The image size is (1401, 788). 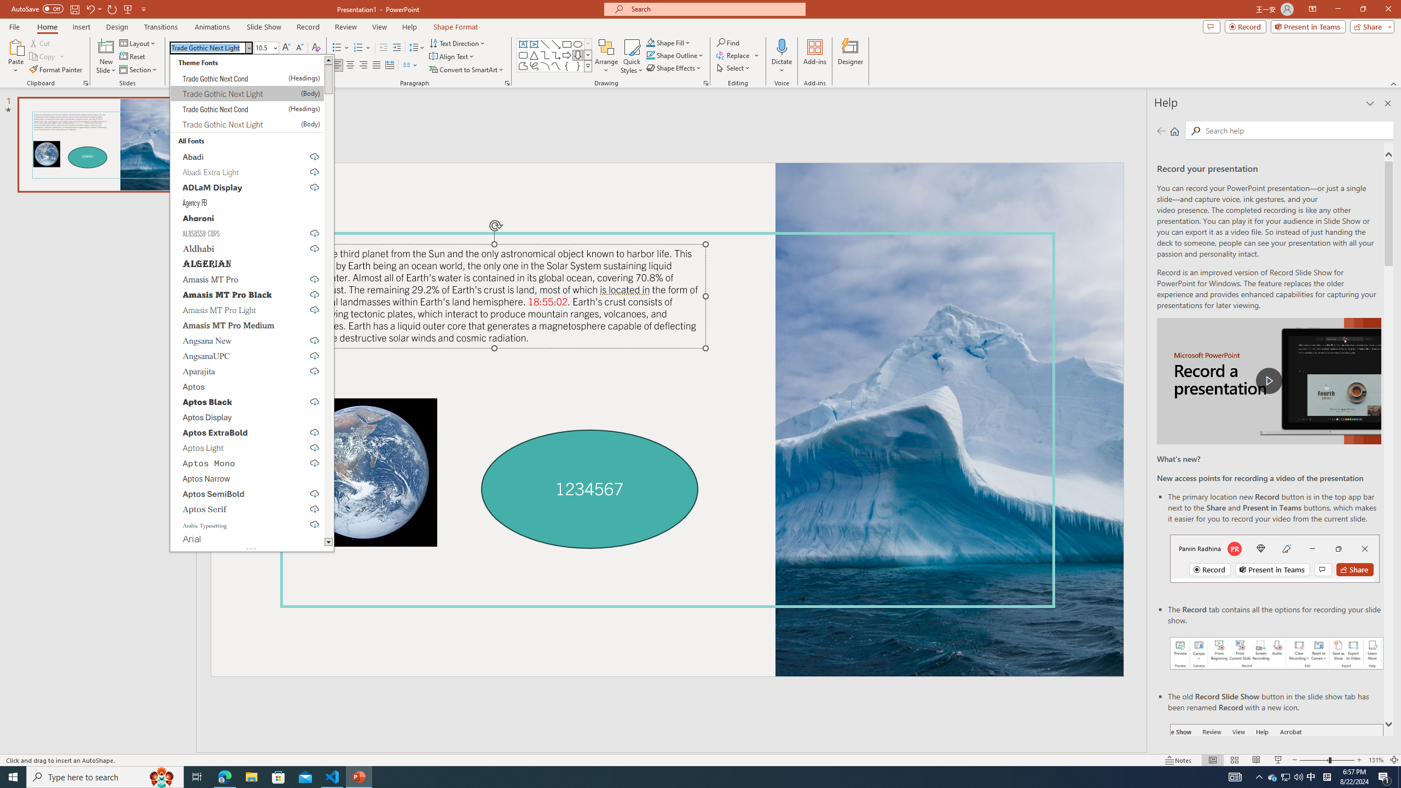 What do you see at coordinates (247, 248) in the screenshot?
I see `Aldhabi, select to download` at bounding box center [247, 248].